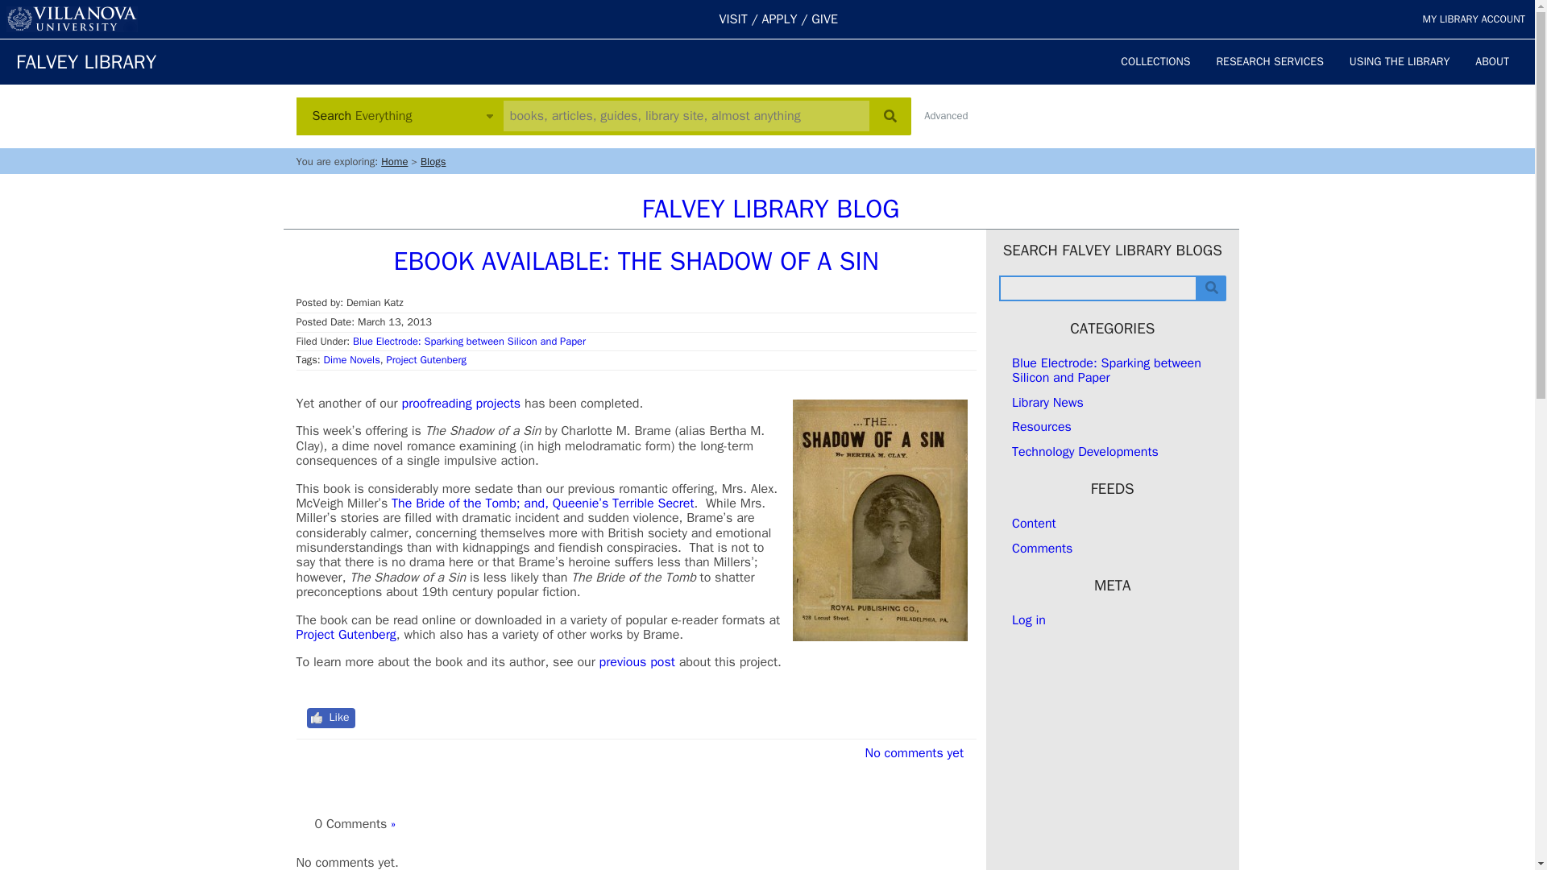 The image size is (1547, 870). I want to click on MY LIBRARY ACCOUNT, so click(1473, 19).